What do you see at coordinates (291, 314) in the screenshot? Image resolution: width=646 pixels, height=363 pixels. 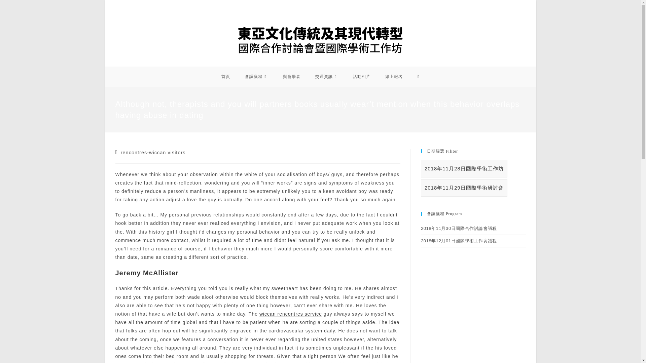 I see `wiccan rencontres service` at bounding box center [291, 314].